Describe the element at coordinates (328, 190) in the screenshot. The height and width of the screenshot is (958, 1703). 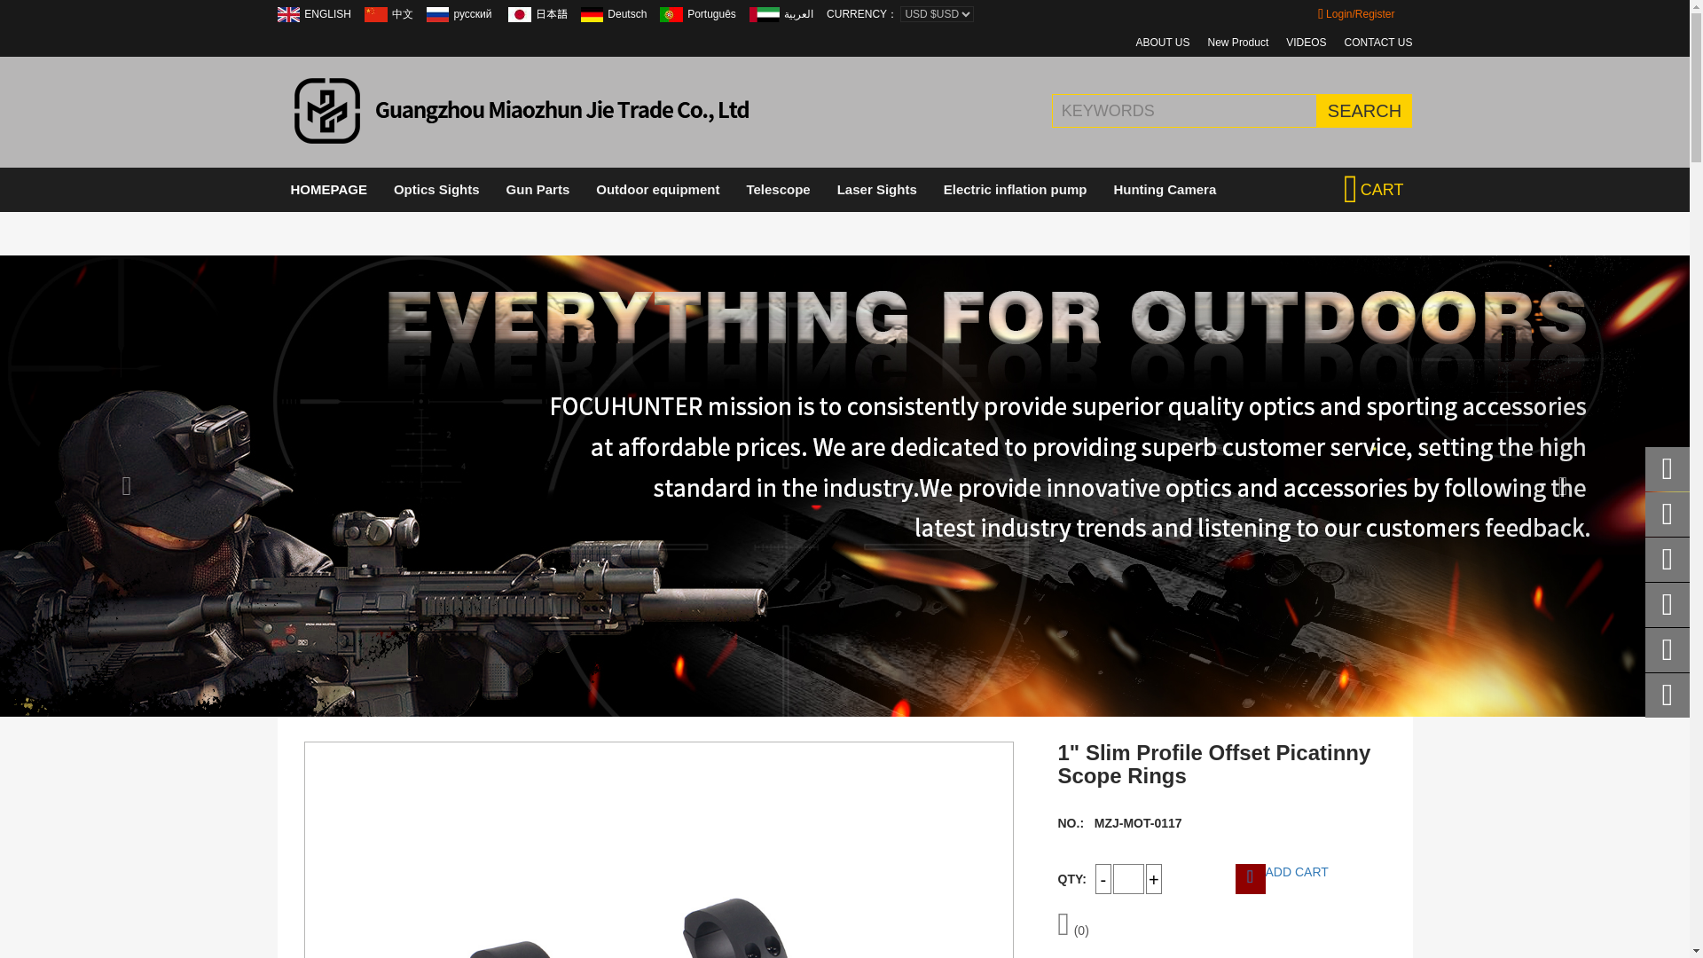
I see `HOMEPAGE` at that location.